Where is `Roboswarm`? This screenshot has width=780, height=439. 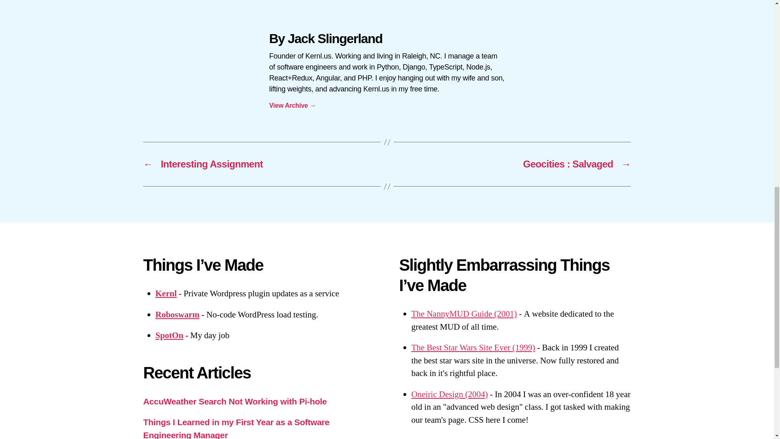
Roboswarm is located at coordinates (177, 315).